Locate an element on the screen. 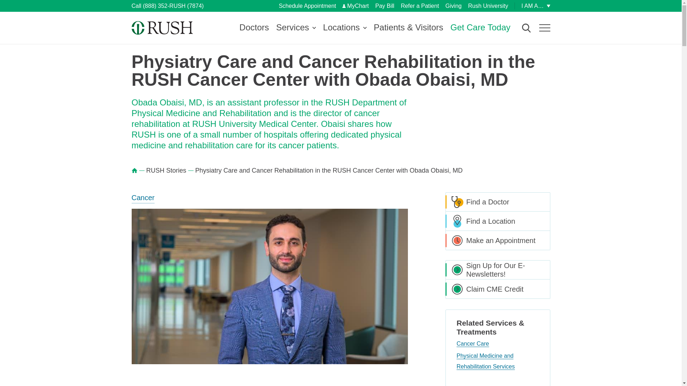  Pay Bill is located at coordinates (385, 6).